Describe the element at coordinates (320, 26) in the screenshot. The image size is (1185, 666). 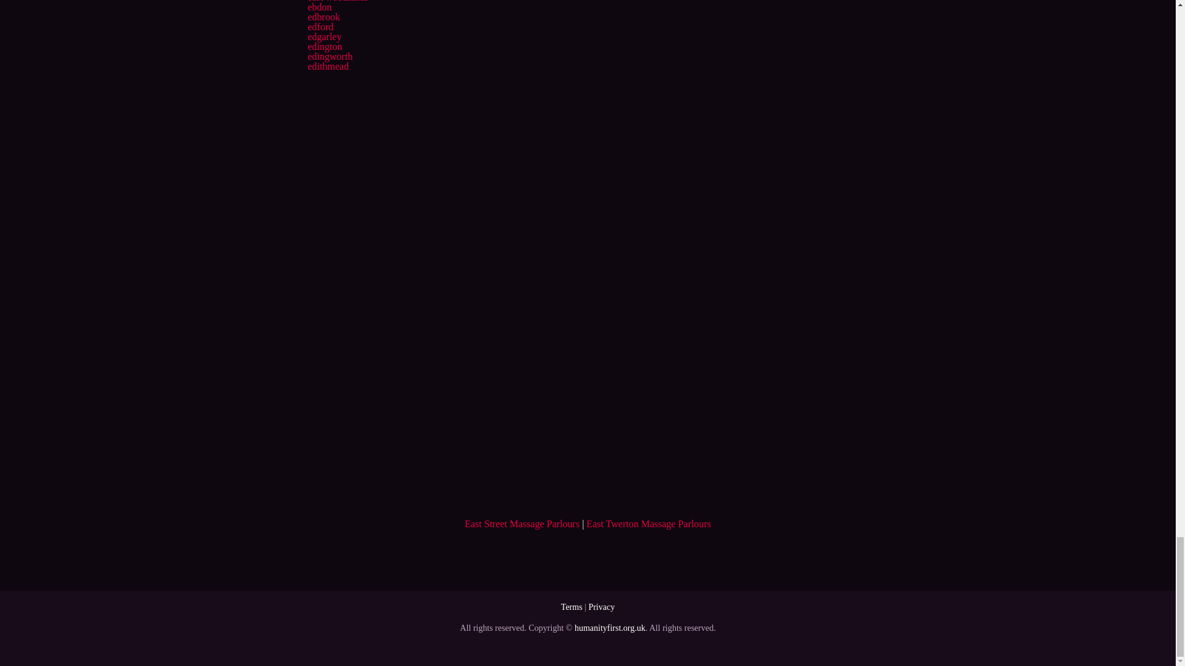
I see `edford` at that location.